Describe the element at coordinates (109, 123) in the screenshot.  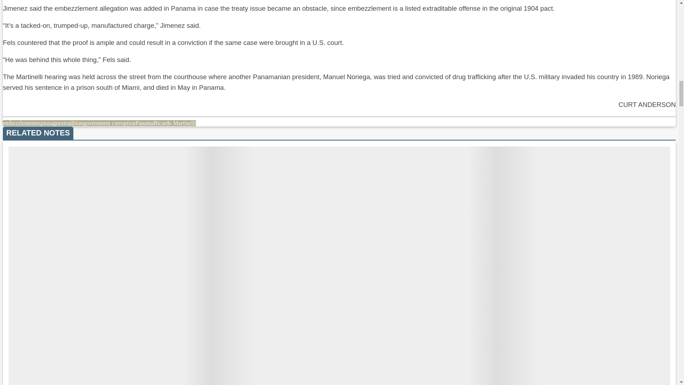
I see `government corruption` at that location.